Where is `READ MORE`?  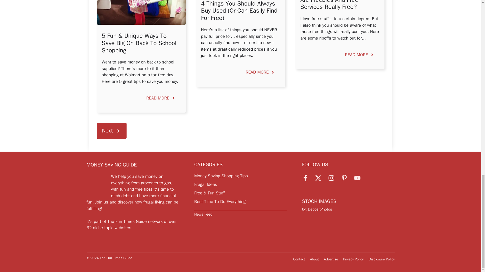
READ MORE is located at coordinates (260, 72).